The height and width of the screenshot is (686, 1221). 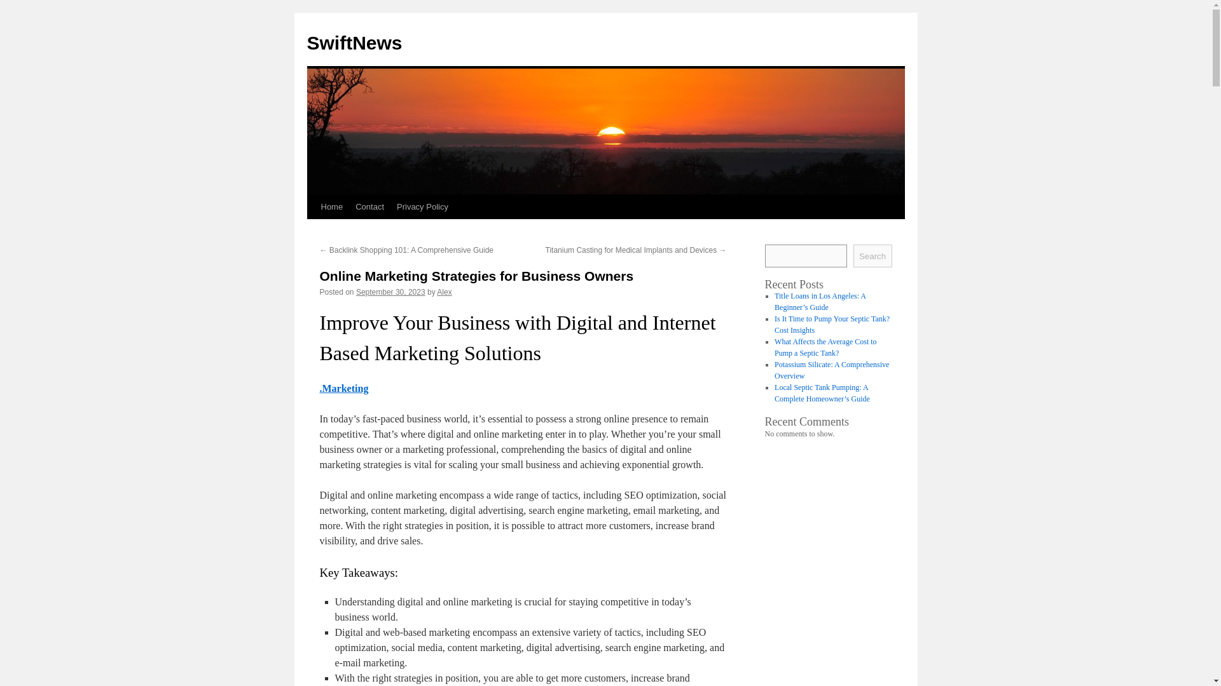 What do you see at coordinates (331, 206) in the screenshot?
I see `Home` at bounding box center [331, 206].